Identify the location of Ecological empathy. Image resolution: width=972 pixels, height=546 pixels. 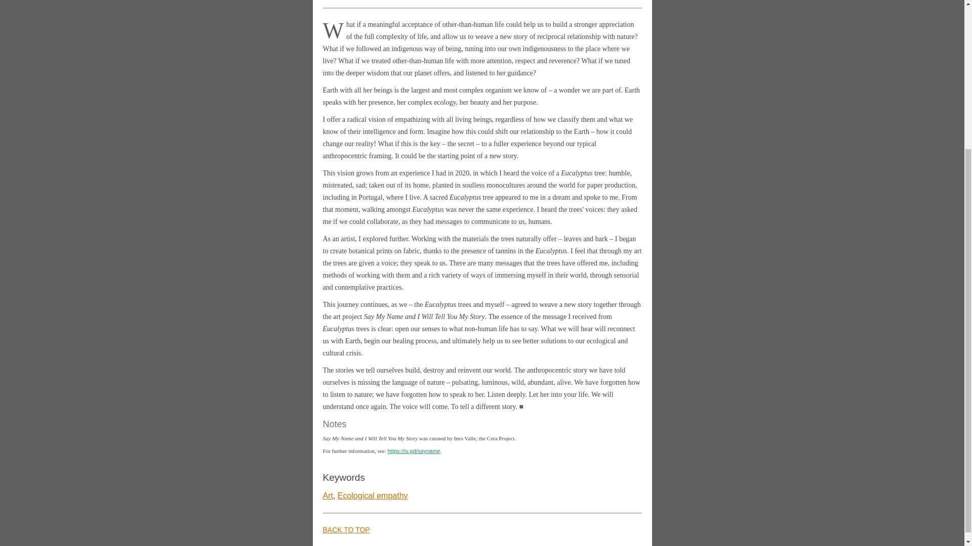
(373, 495).